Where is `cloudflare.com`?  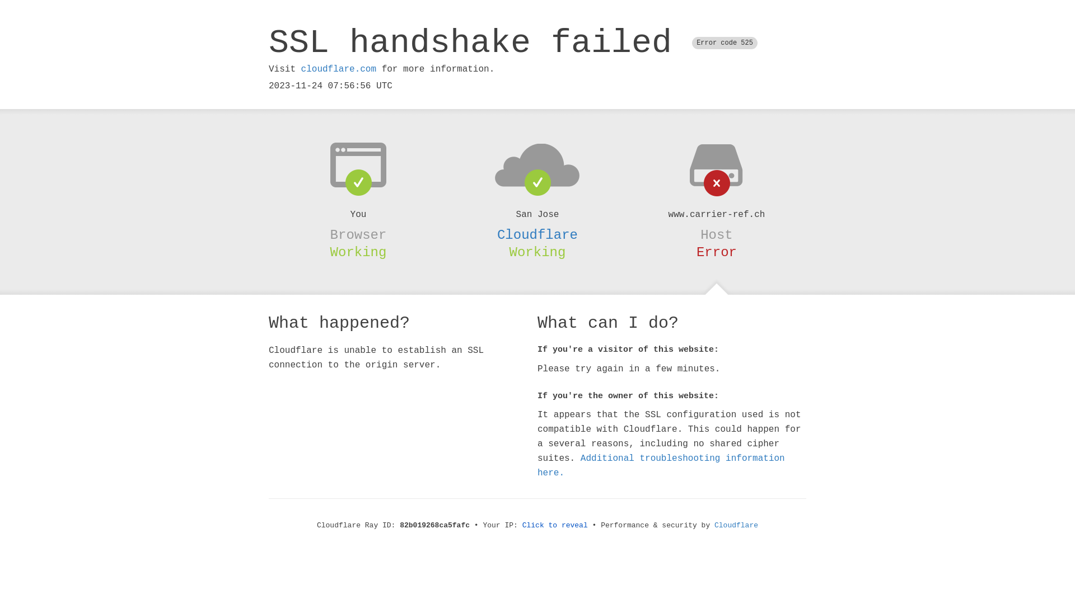
cloudflare.com is located at coordinates (339, 69).